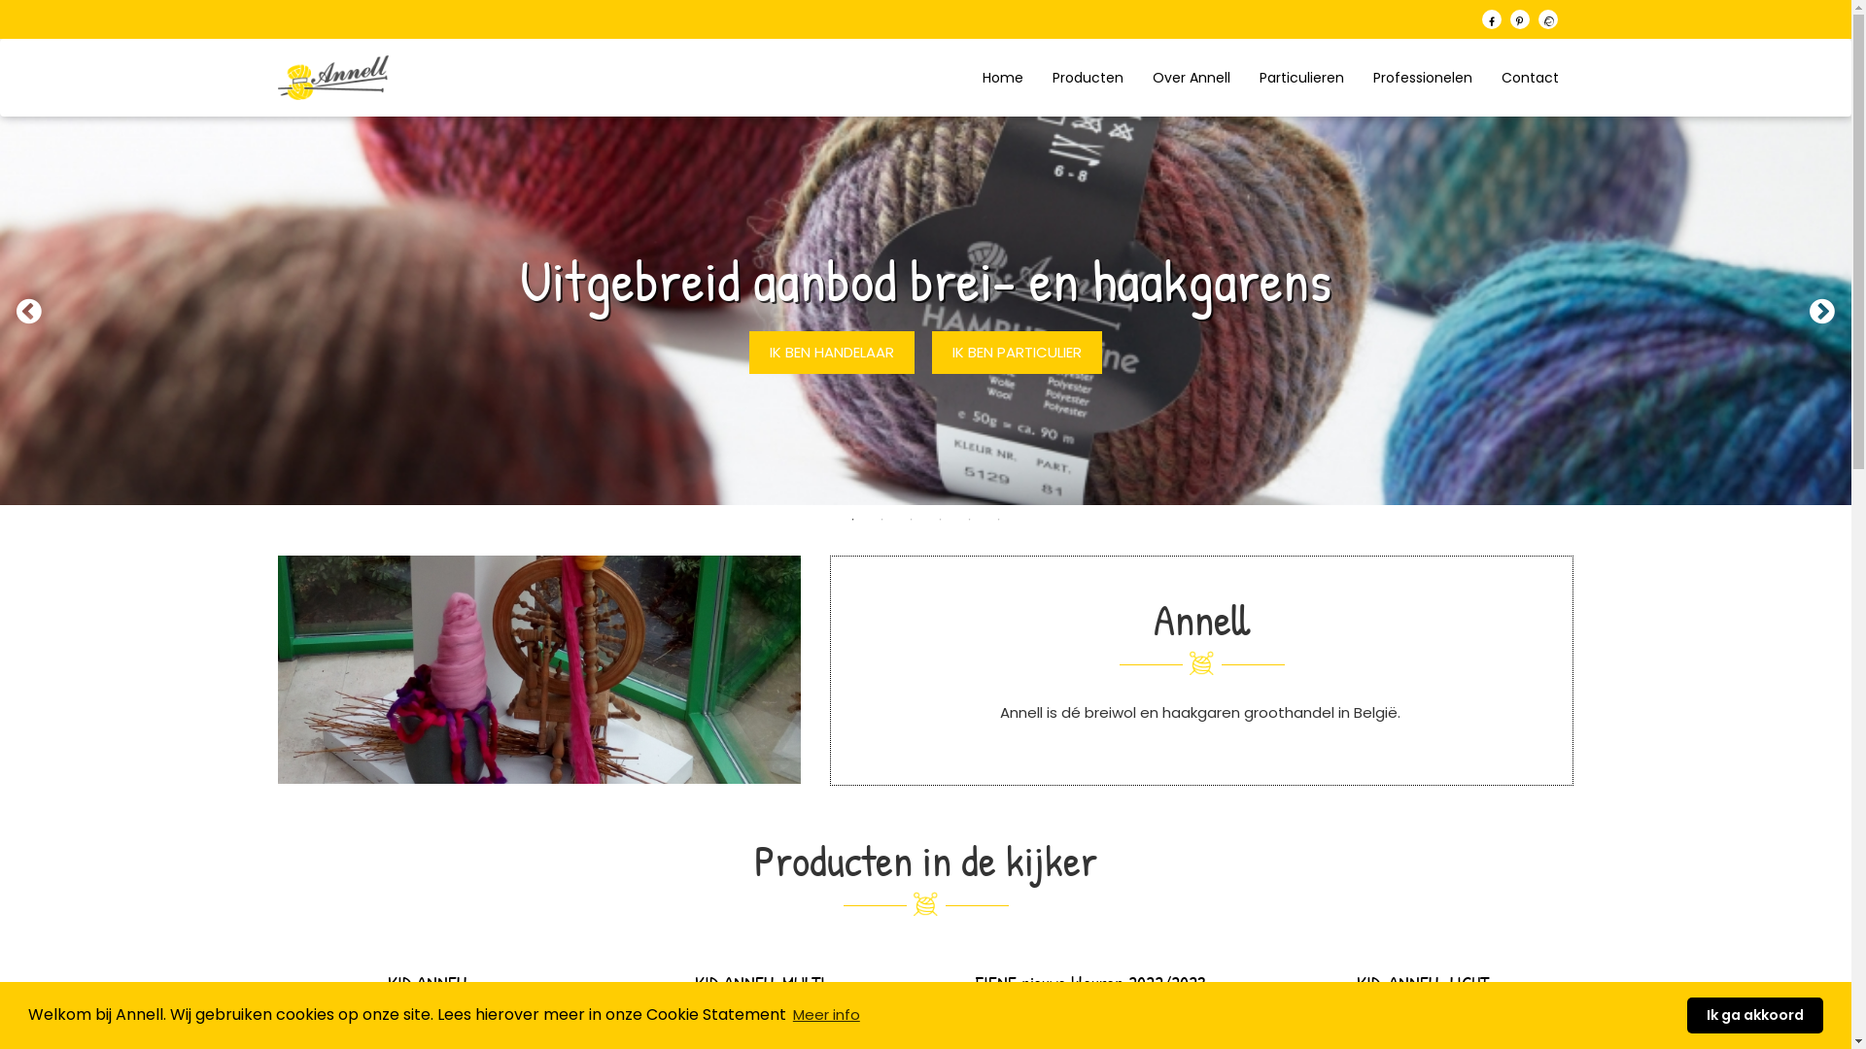 This screenshot has width=1866, height=1049. What do you see at coordinates (941, 520) in the screenshot?
I see `4` at bounding box center [941, 520].